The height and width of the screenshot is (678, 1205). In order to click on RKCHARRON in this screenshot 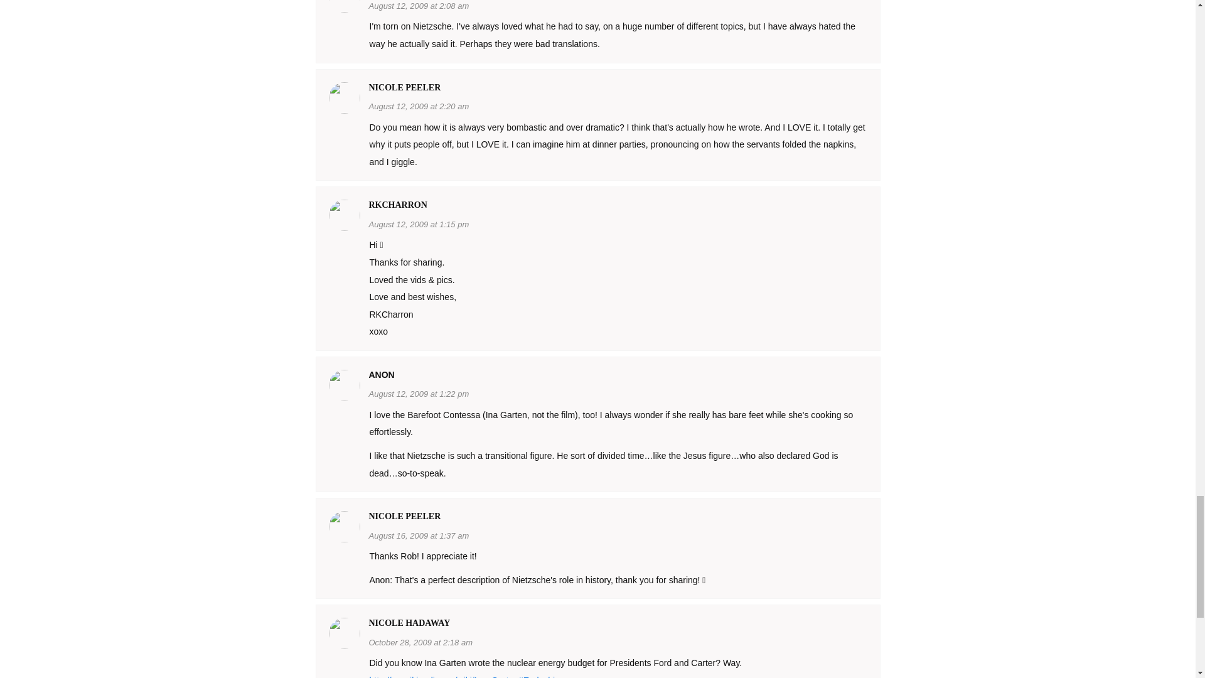, I will do `click(398, 205)`.